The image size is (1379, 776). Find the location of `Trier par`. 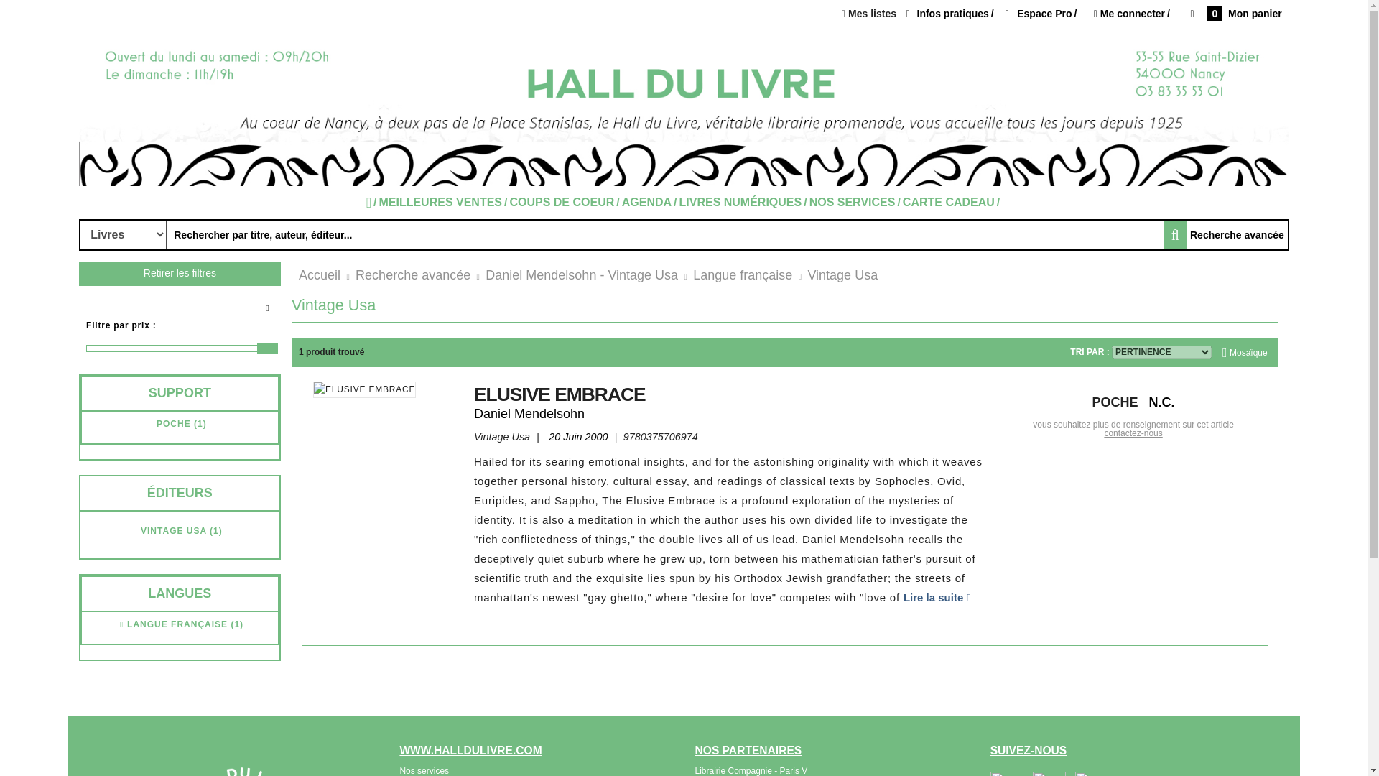

Trier par is located at coordinates (1161, 351).